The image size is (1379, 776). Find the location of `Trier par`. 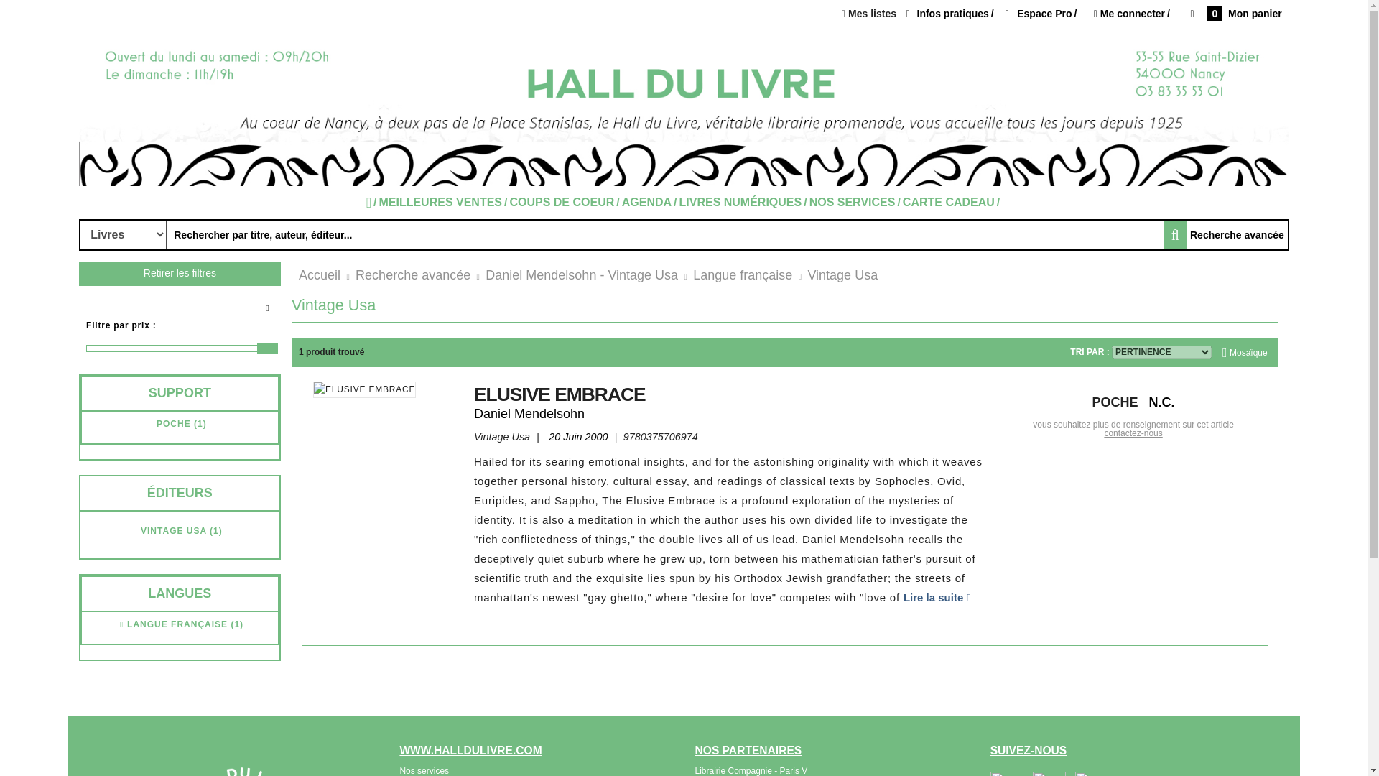

Trier par is located at coordinates (1161, 351).